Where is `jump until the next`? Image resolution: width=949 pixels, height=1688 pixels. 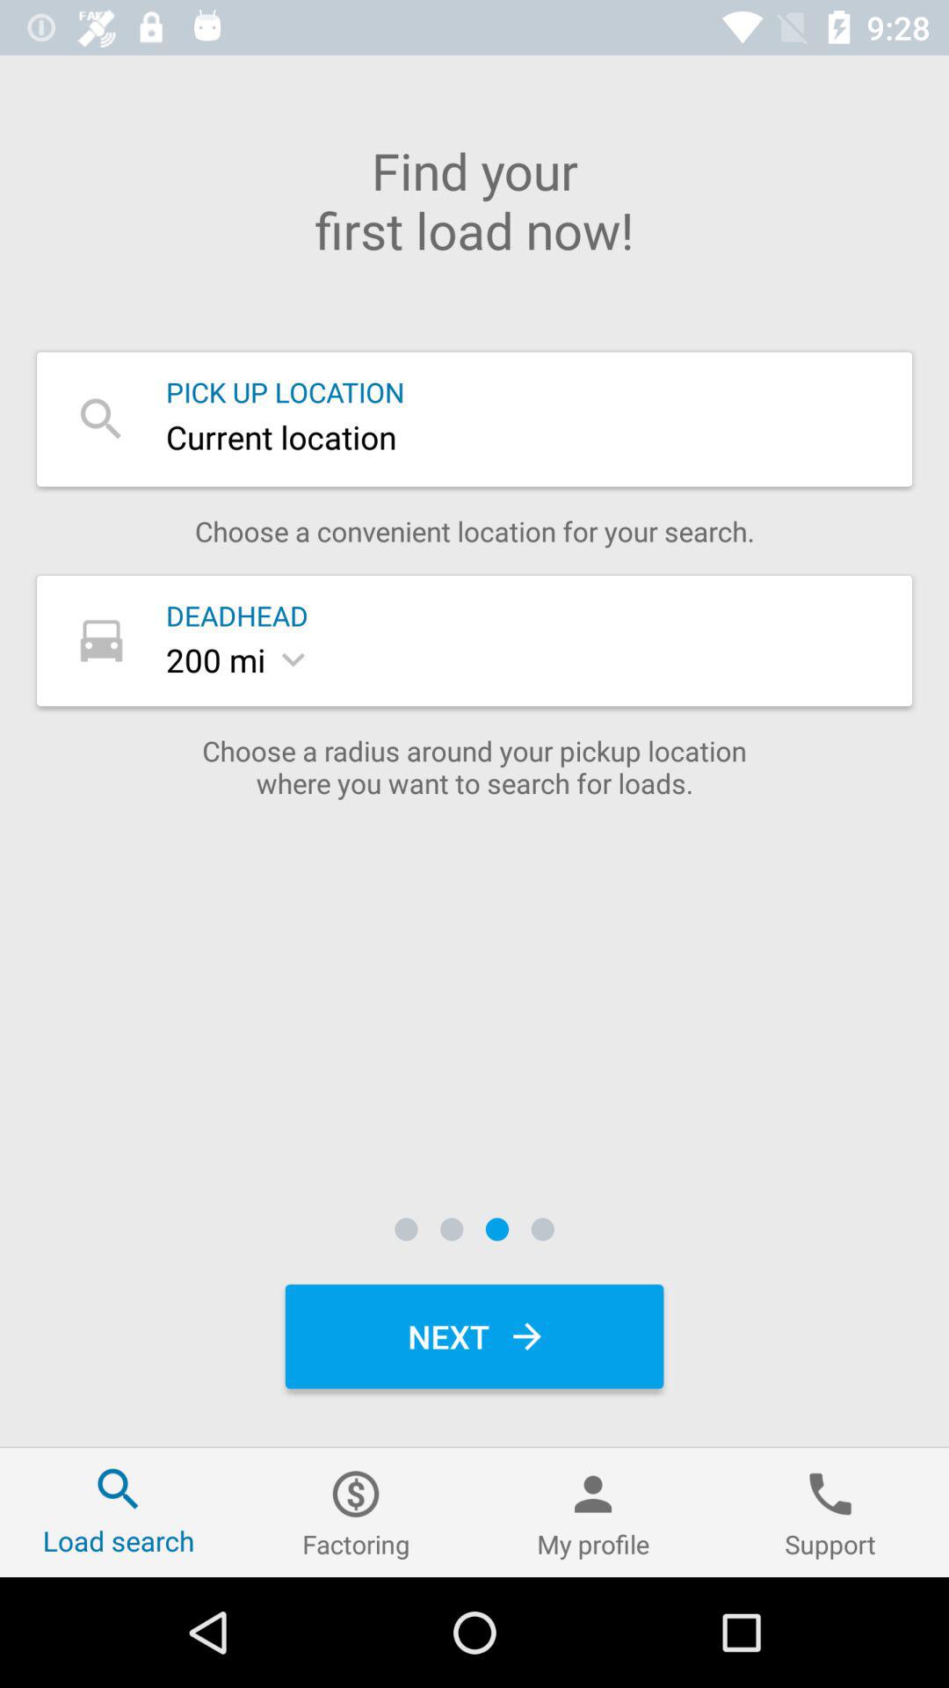 jump until the next is located at coordinates (474, 1336).